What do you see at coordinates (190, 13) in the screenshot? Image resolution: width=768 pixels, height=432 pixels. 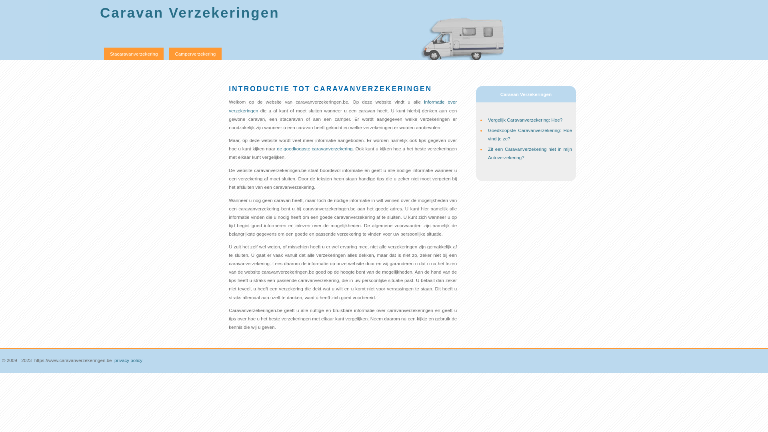 I see `Caravan Verzekeringen` at bounding box center [190, 13].